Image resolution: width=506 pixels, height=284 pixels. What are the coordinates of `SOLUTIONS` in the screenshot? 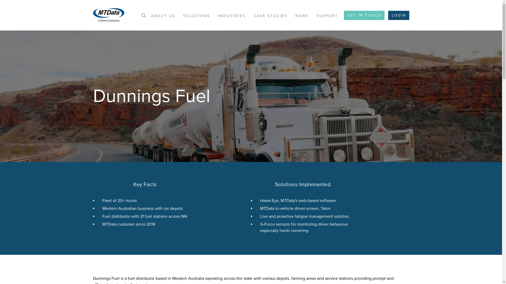 It's located at (197, 16).